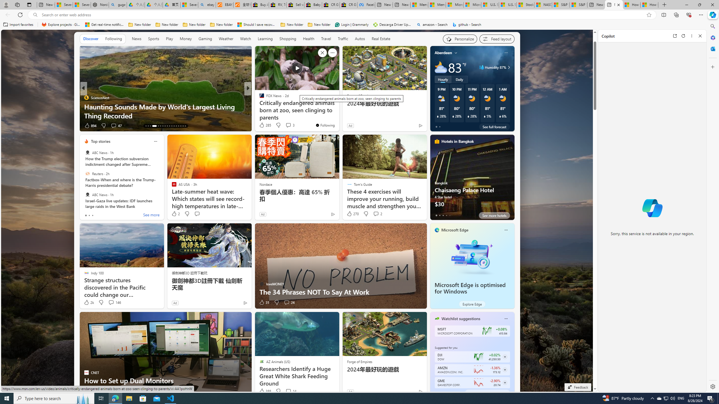  Describe the element at coordinates (185, 39) in the screenshot. I see `Money` at that location.